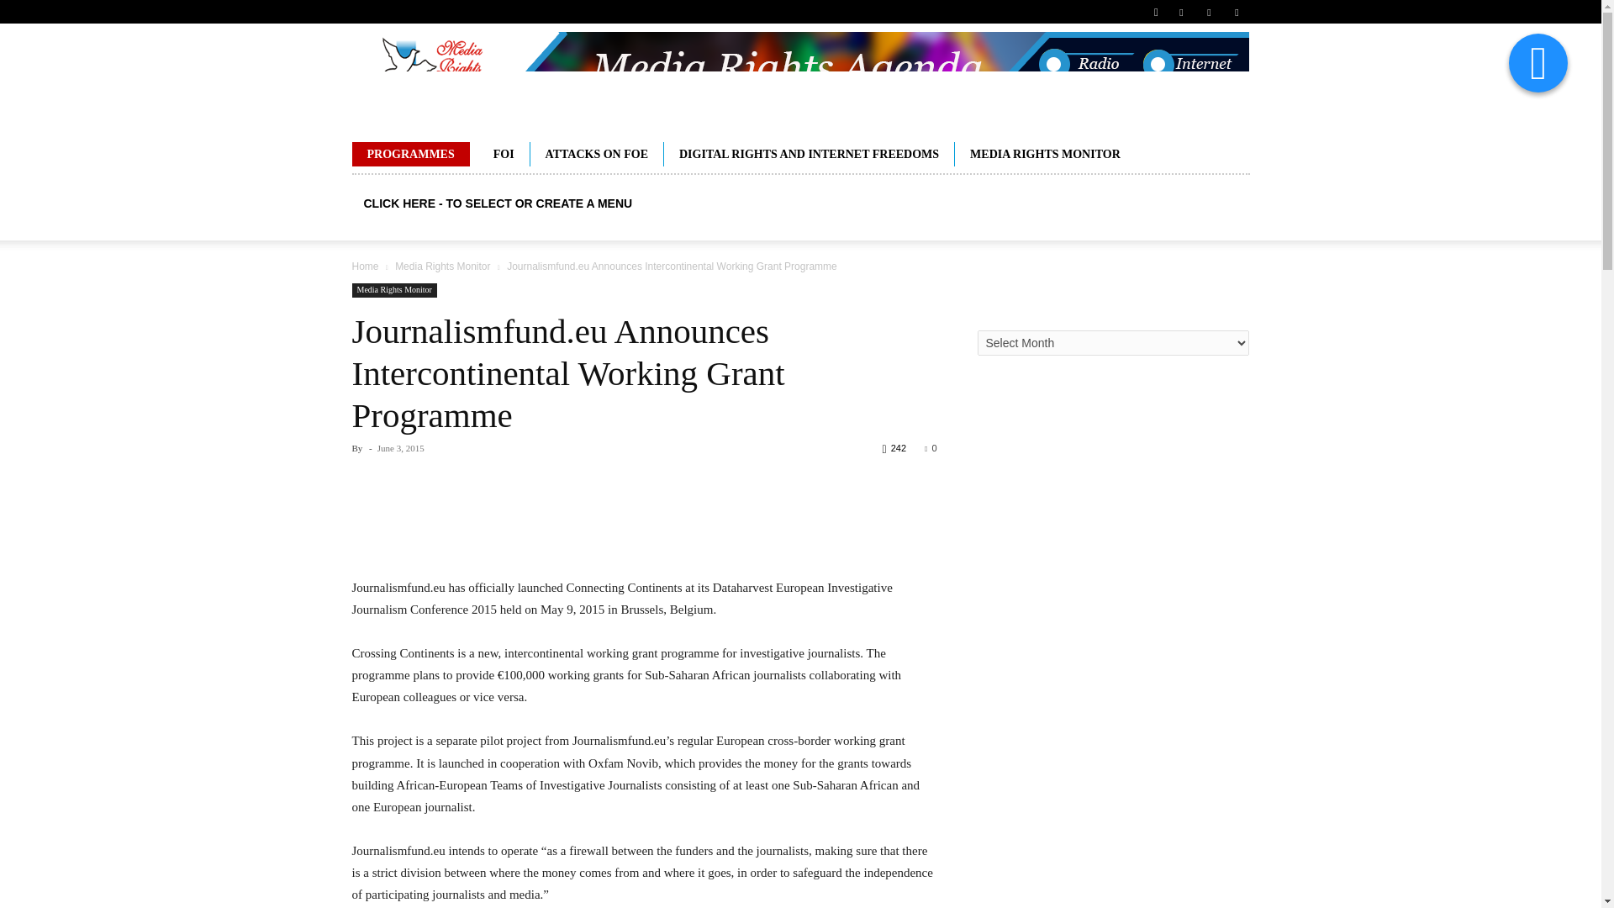  What do you see at coordinates (1202, 71) in the screenshot?
I see `Search` at bounding box center [1202, 71].